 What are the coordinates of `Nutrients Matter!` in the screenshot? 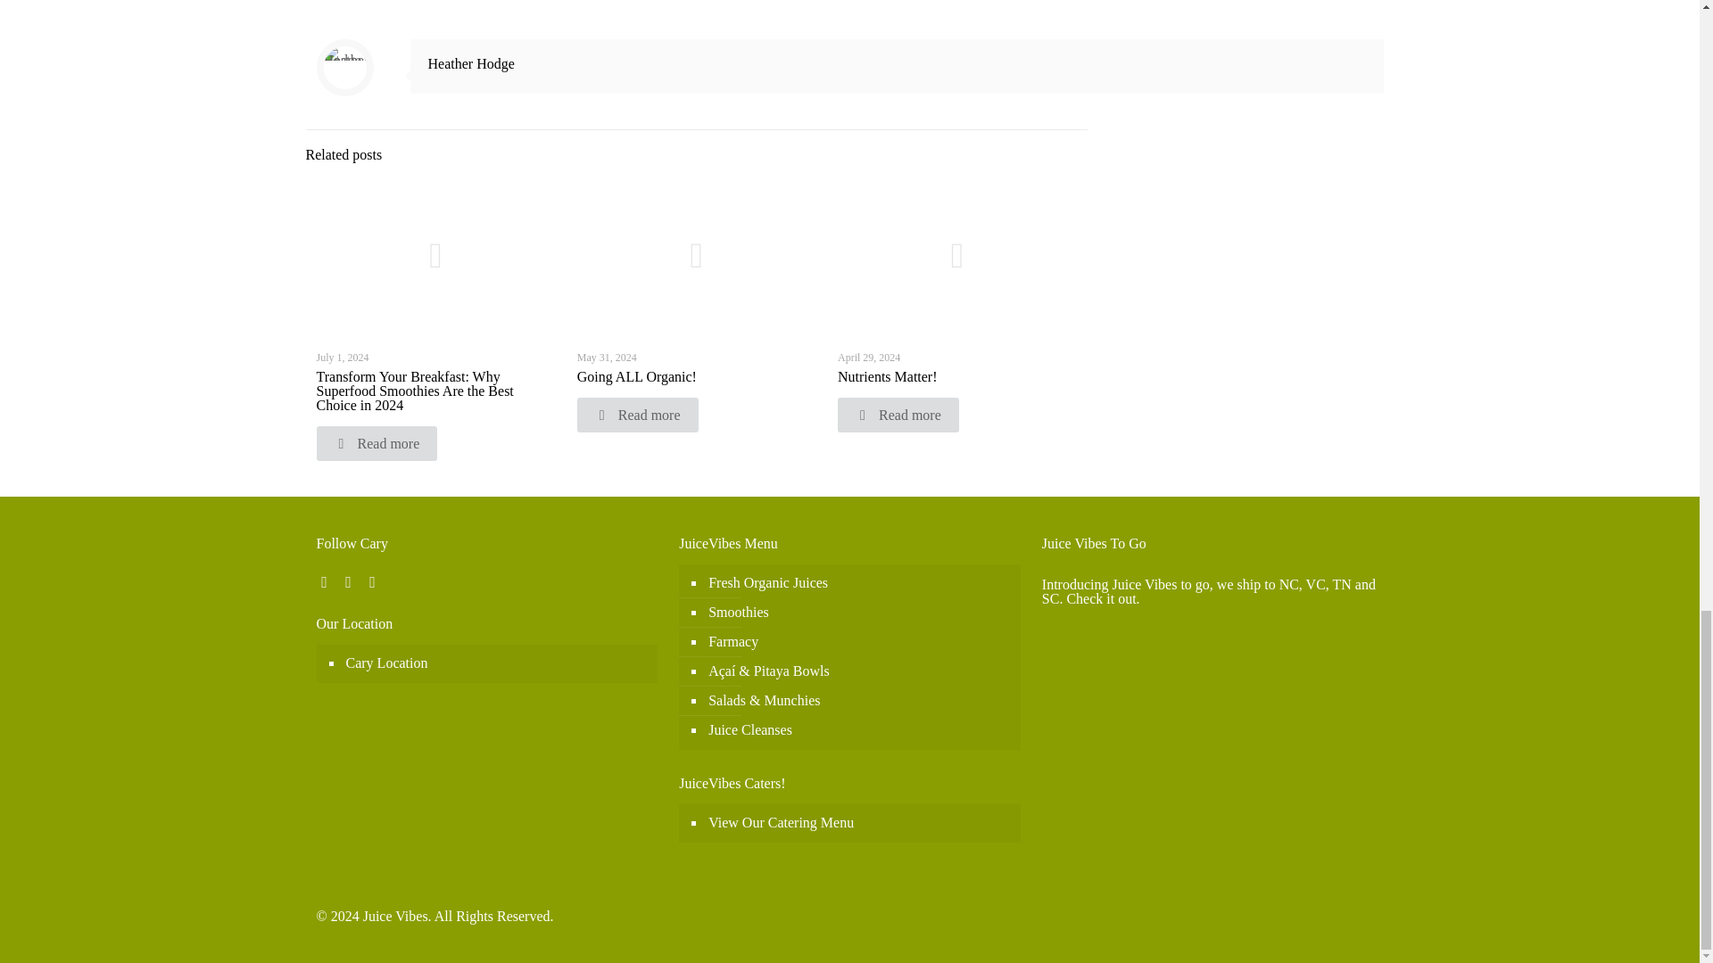 It's located at (887, 376).